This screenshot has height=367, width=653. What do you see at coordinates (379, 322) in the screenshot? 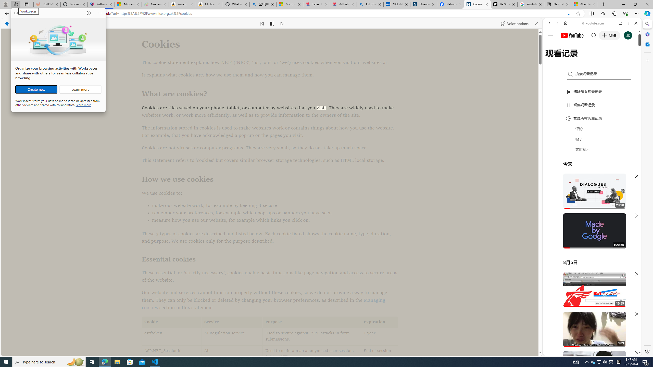
I see `Expiration` at bounding box center [379, 322].